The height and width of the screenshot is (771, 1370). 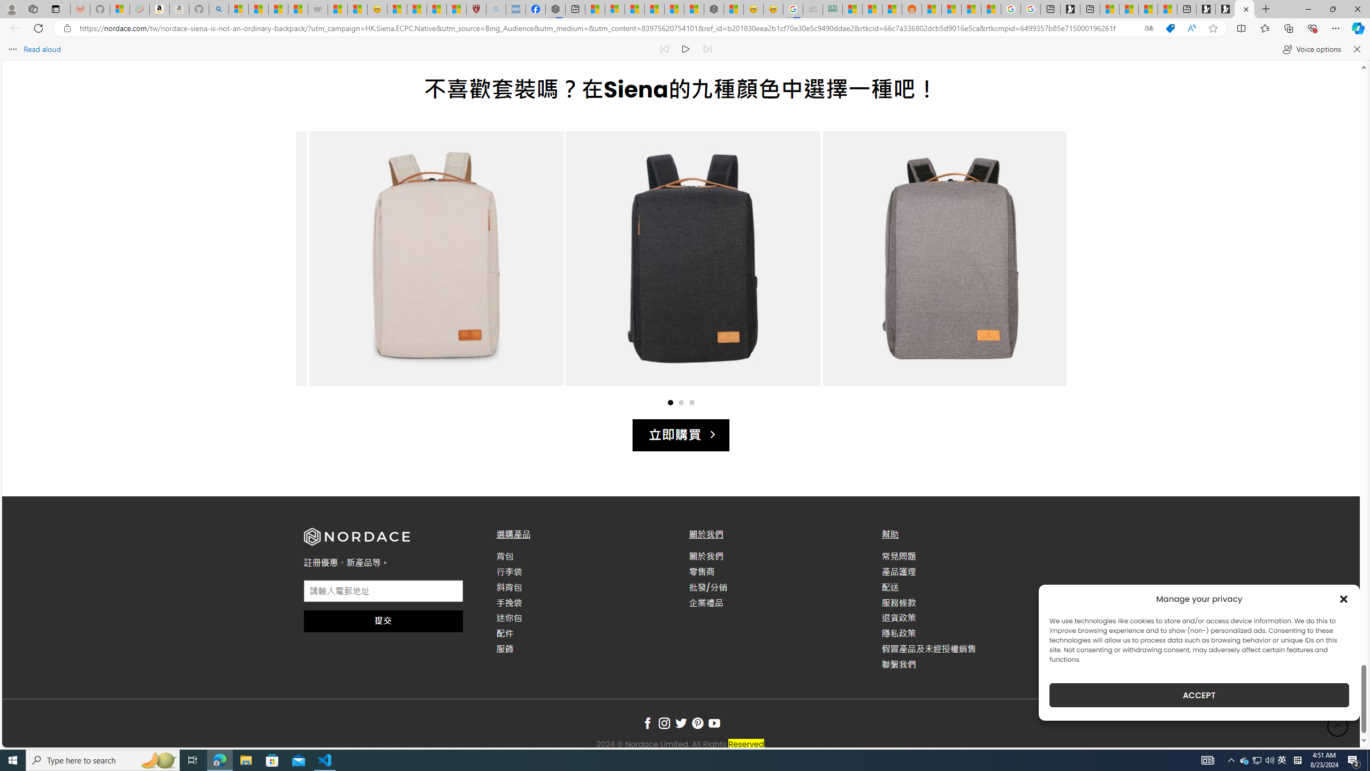 What do you see at coordinates (706, 49) in the screenshot?
I see `Read next paragraph` at bounding box center [706, 49].